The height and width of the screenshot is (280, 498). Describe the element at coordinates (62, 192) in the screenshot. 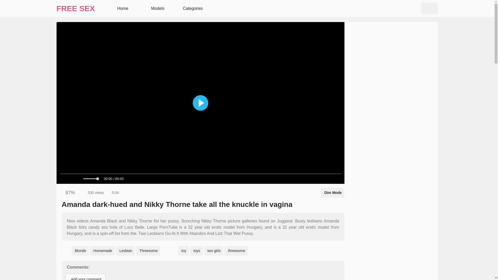

I see `I LIKE IT!` at that location.